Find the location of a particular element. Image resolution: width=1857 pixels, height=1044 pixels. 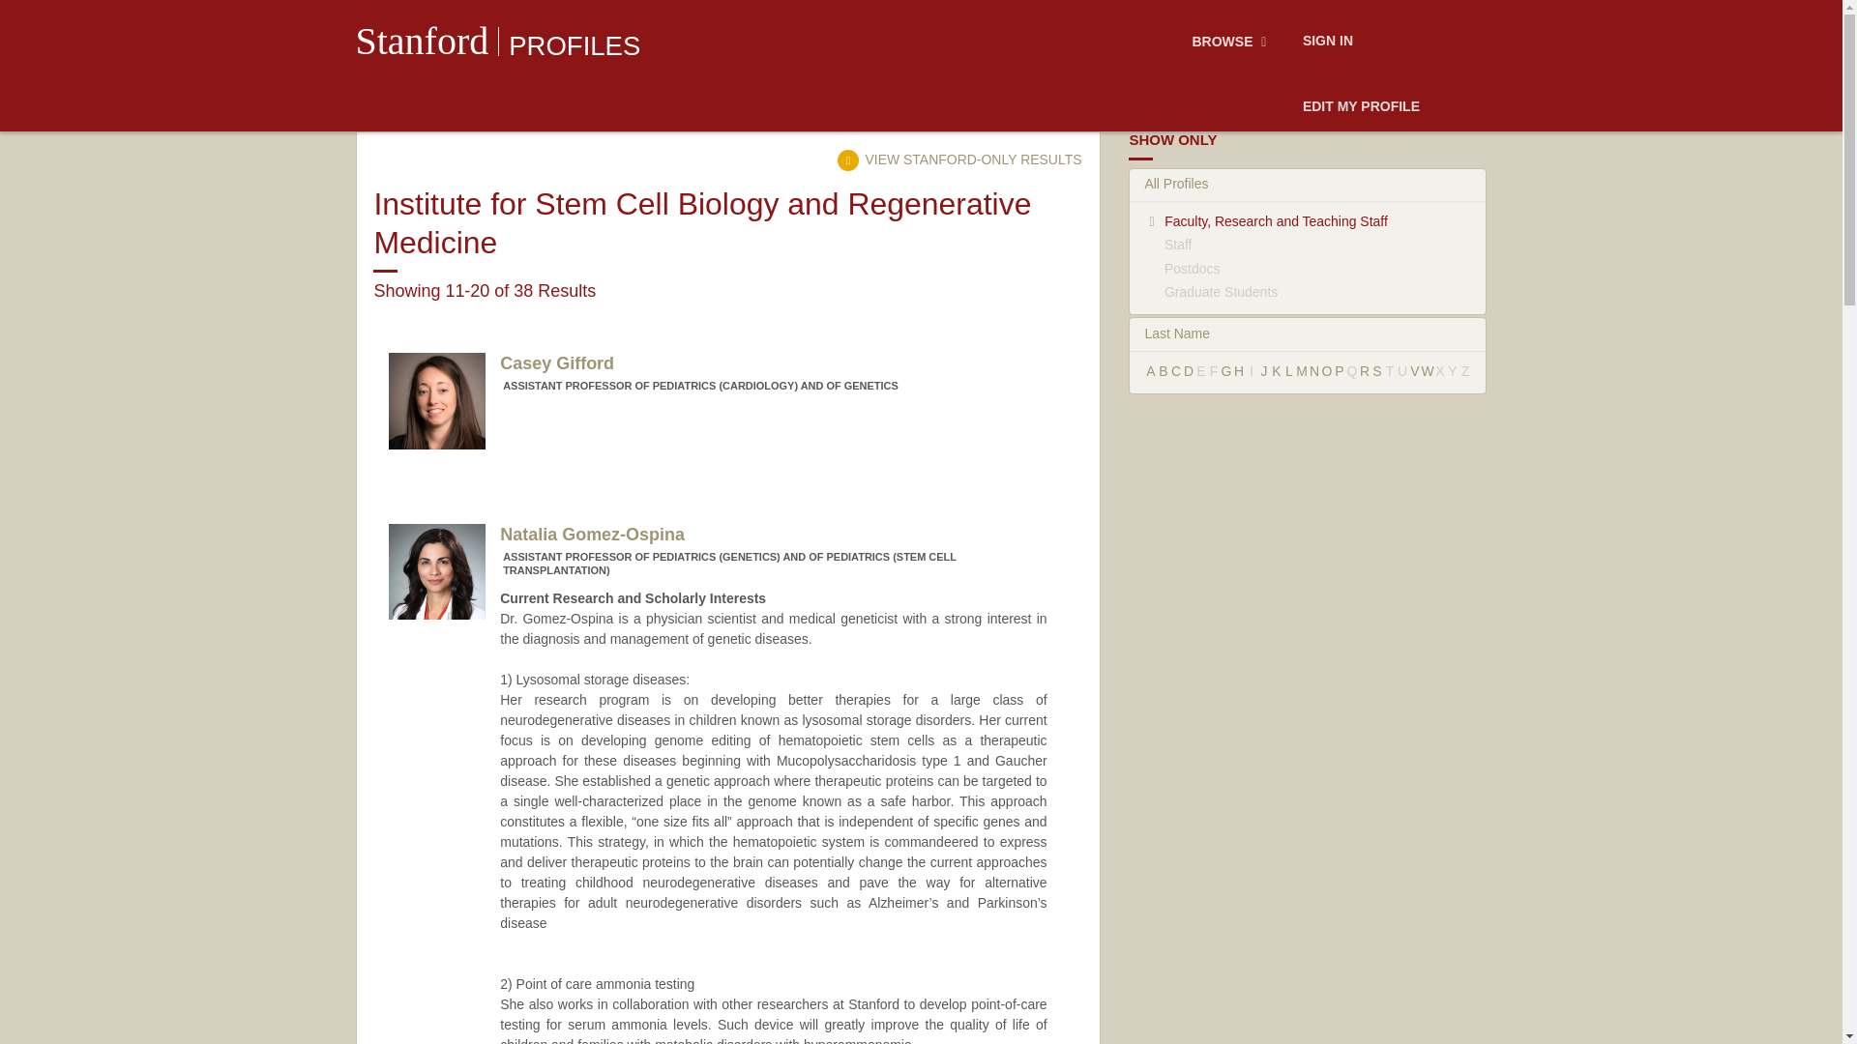

EDIT MY PROFILE is located at coordinates (1361, 107).